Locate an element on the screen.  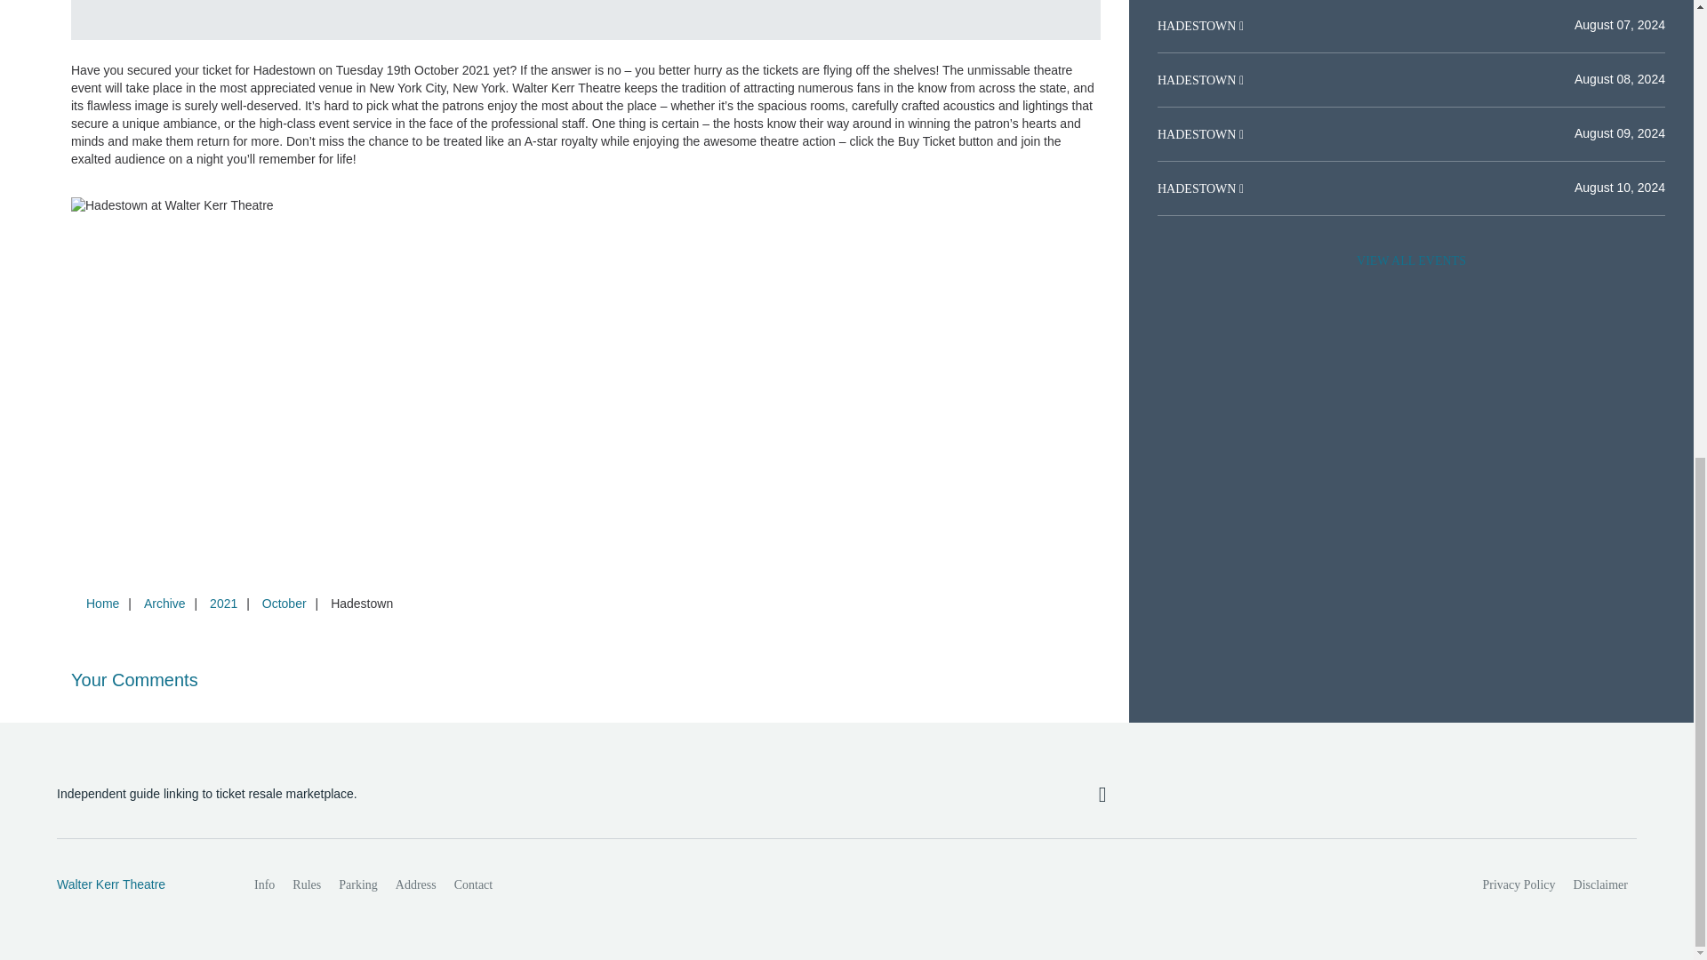
Info is located at coordinates (264, 885).